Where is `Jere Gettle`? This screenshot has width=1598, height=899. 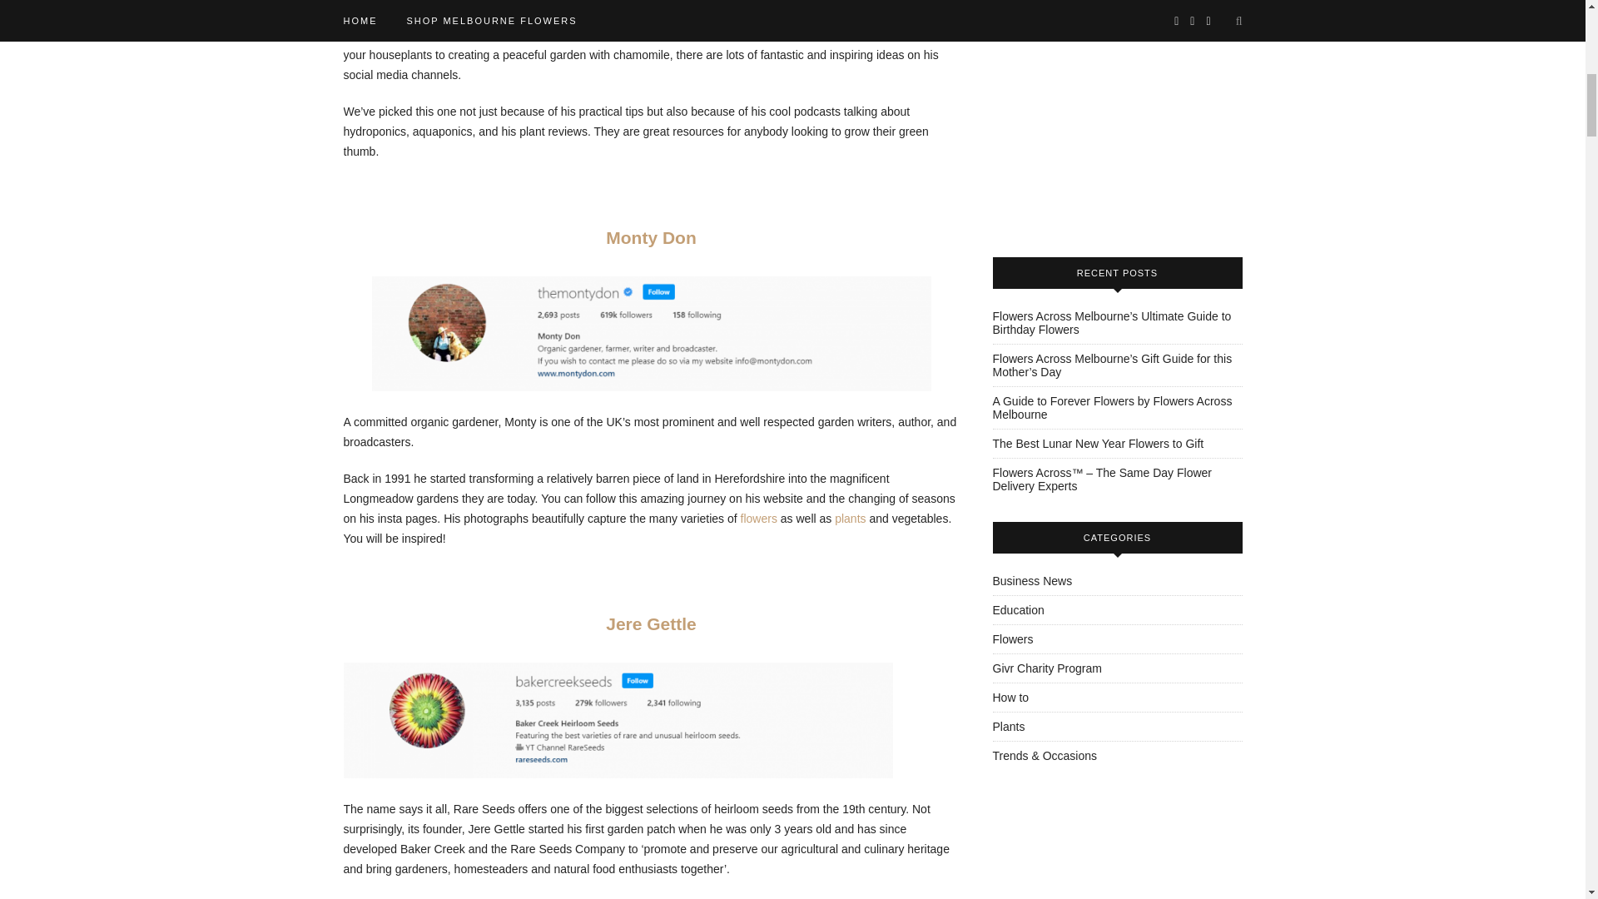 Jere Gettle is located at coordinates (651, 623).